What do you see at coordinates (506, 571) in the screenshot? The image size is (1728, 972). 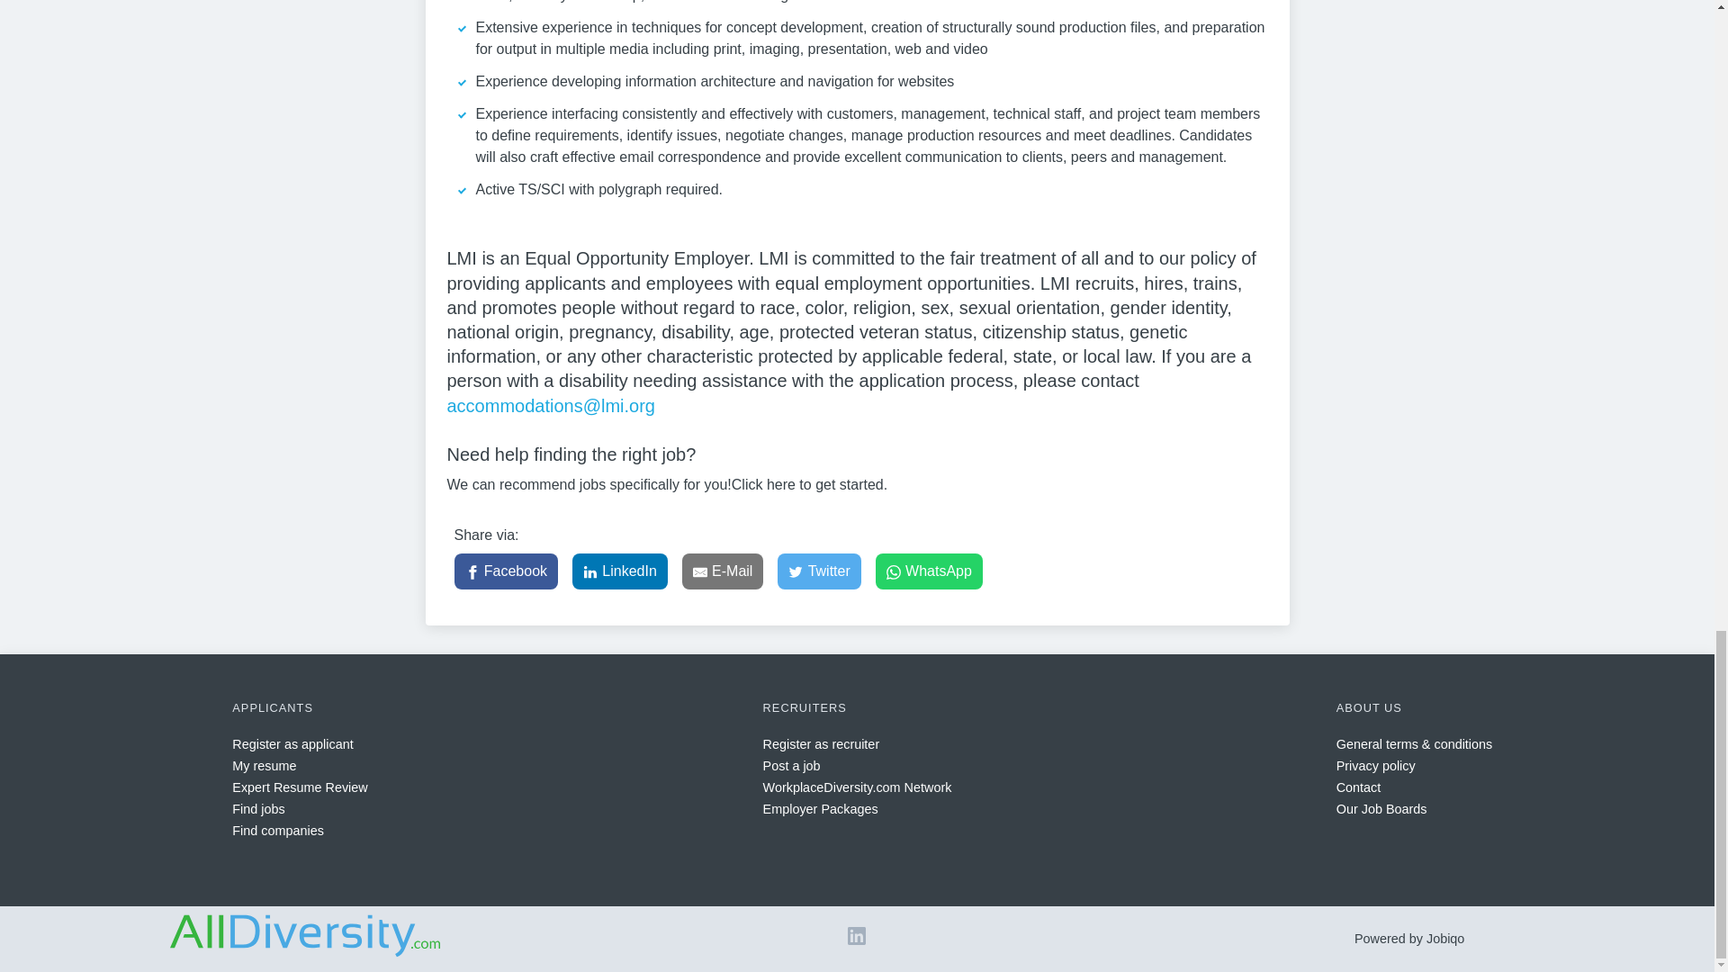 I see `Facebook` at bounding box center [506, 571].